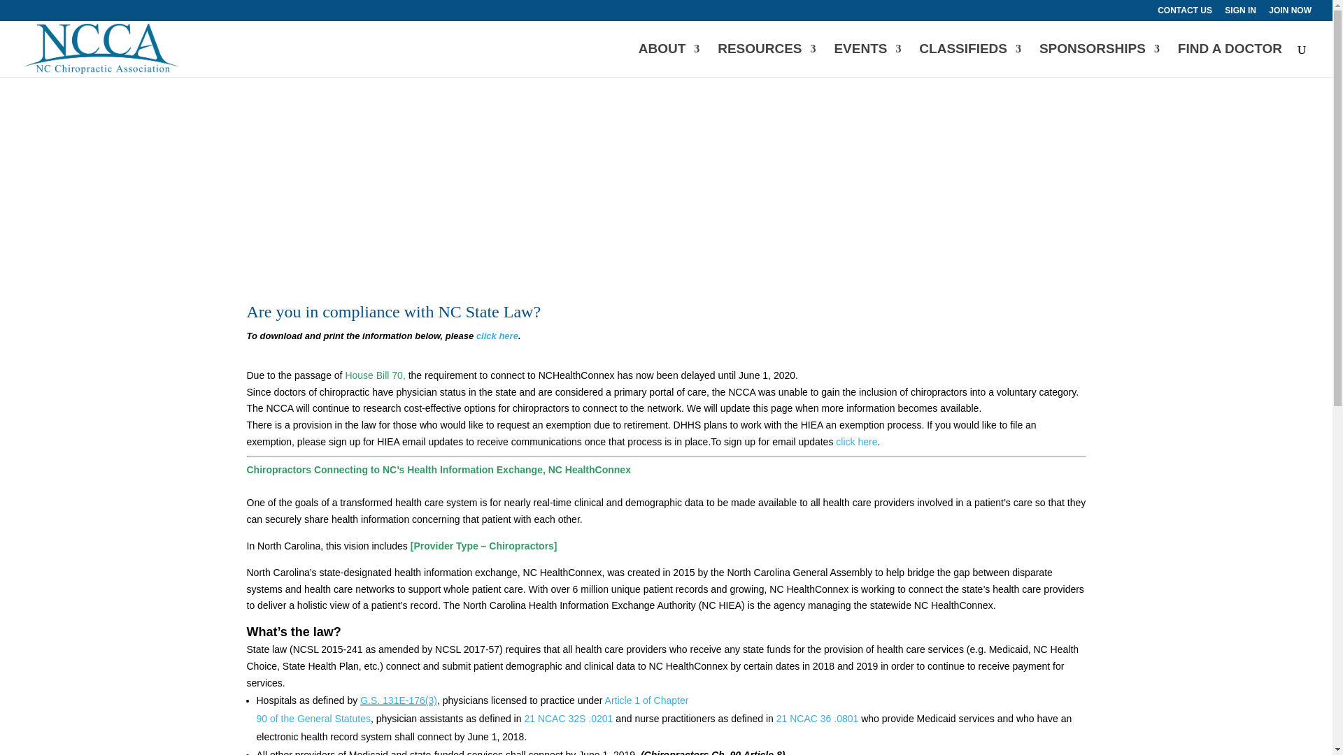  I want to click on JOIN NOW, so click(1290, 13).